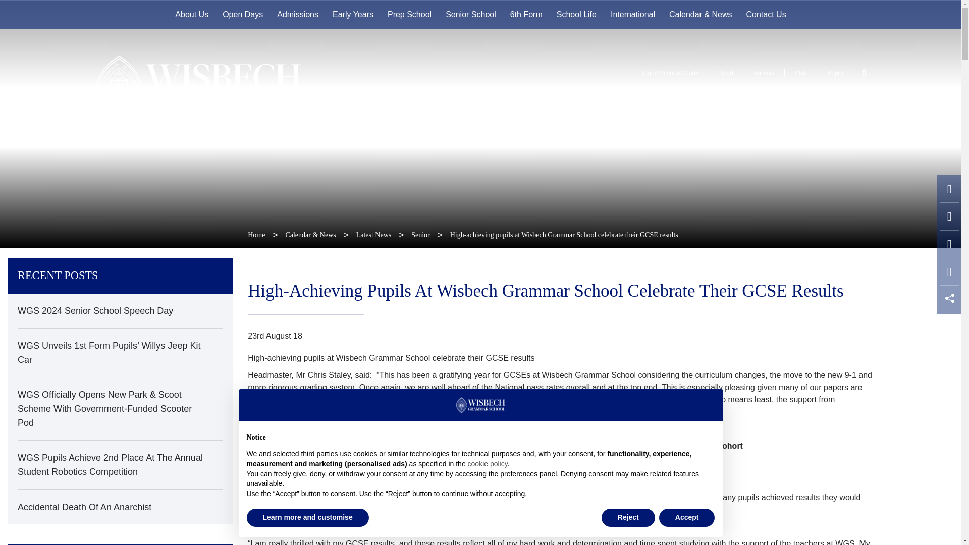 The image size is (969, 545). Describe the element at coordinates (353, 15) in the screenshot. I see `Early Years` at that location.